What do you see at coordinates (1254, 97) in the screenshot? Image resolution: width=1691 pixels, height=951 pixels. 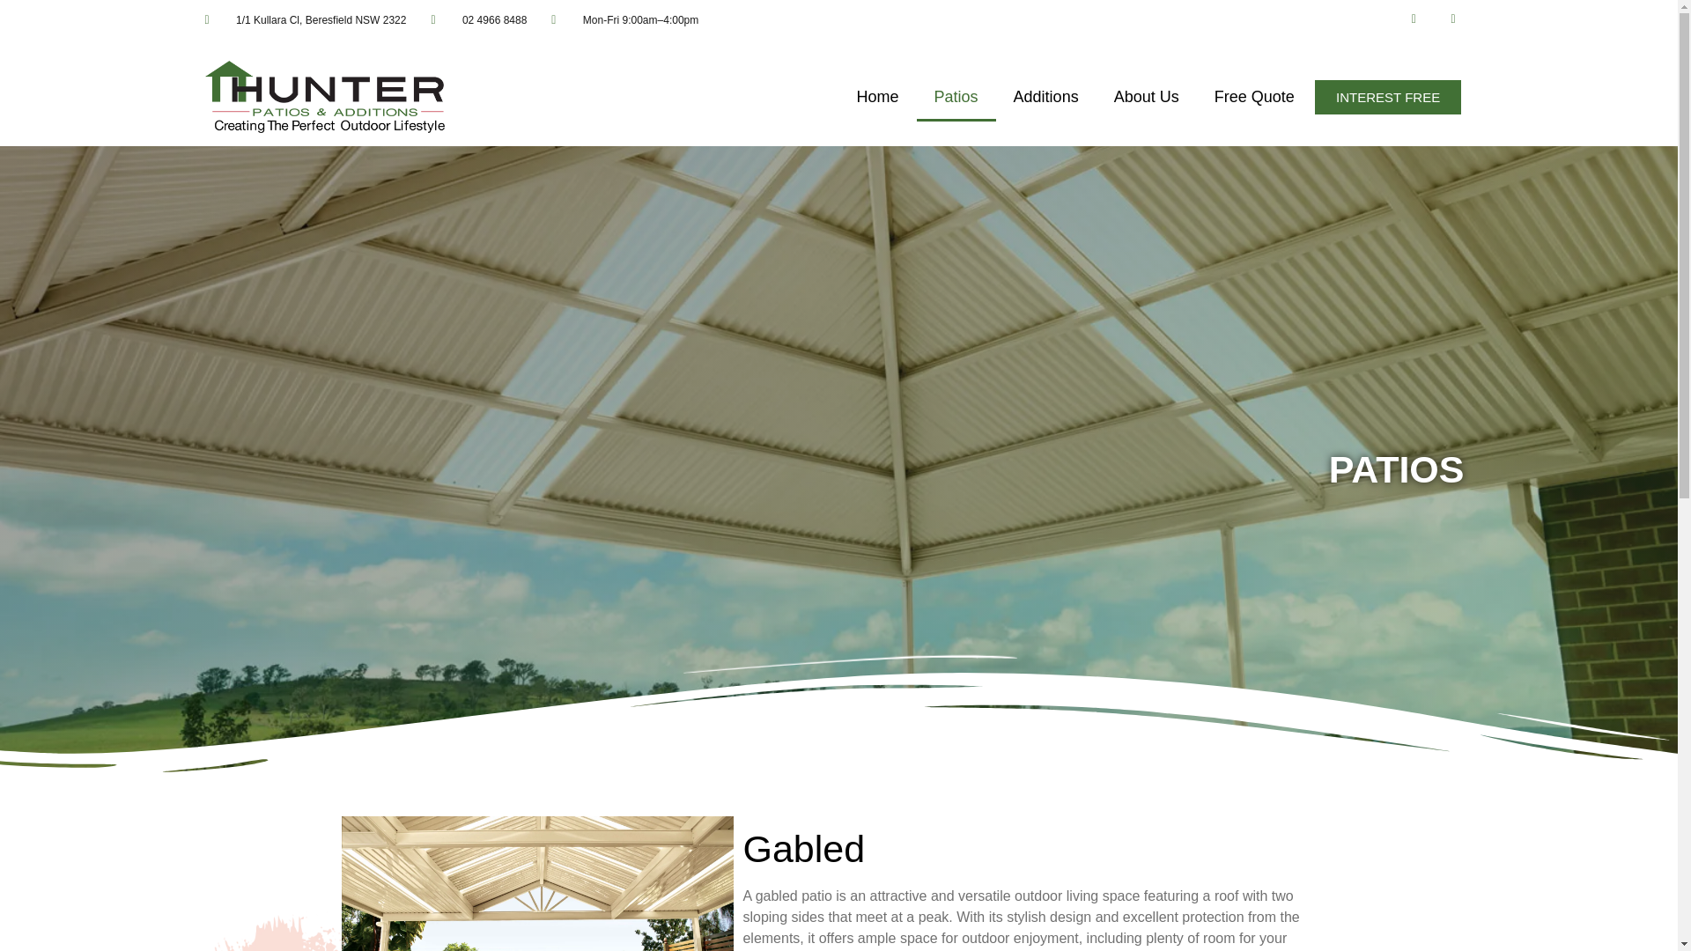 I see `Free Quote` at bounding box center [1254, 97].